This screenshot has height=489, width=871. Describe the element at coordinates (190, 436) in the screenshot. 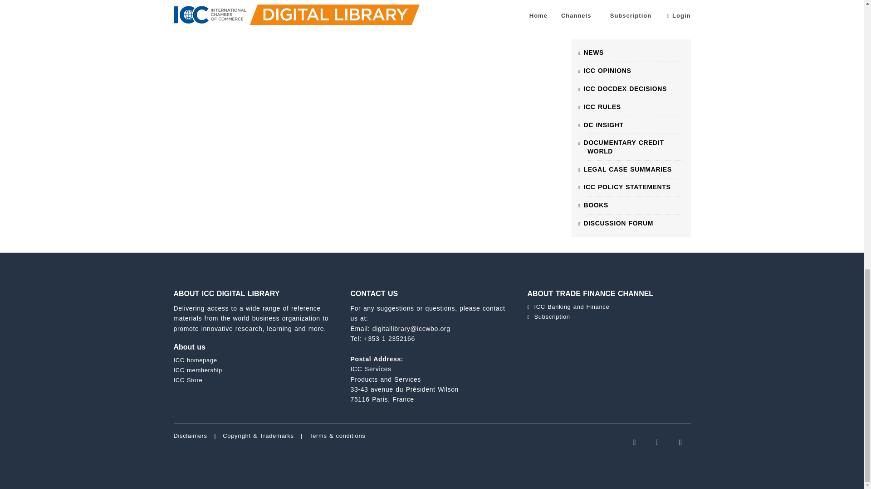

I see `Home` at that location.